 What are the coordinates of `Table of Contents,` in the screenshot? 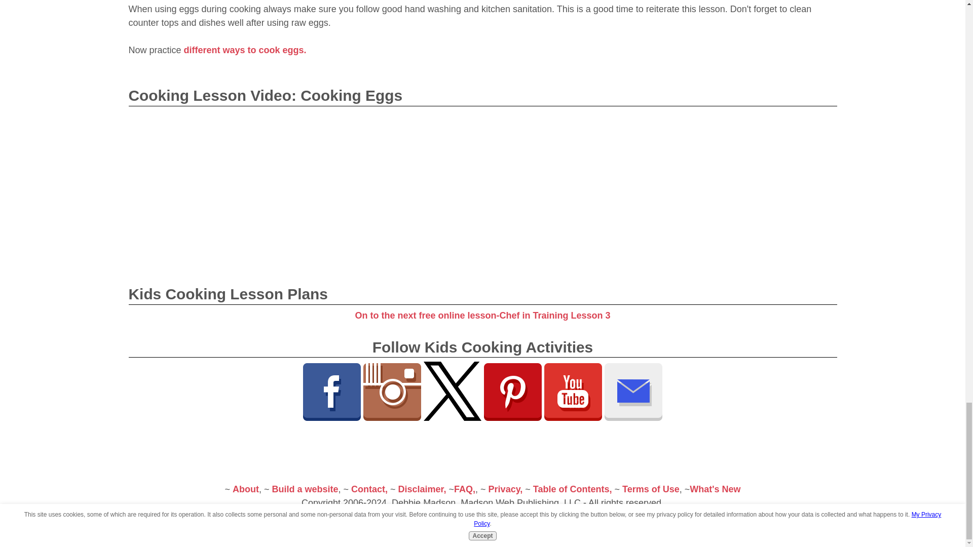 It's located at (573, 489).